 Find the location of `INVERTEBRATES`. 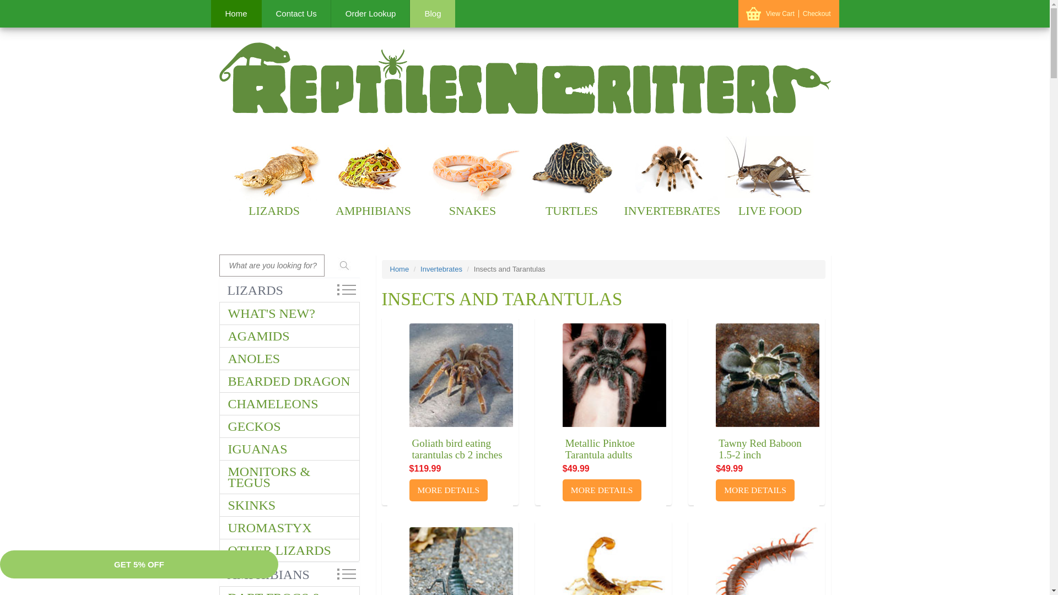

INVERTEBRATES is located at coordinates (670, 177).